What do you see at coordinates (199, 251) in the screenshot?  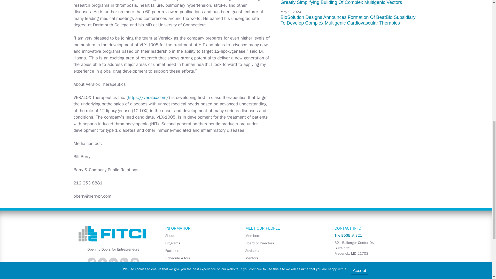 I see `Facilities` at bounding box center [199, 251].